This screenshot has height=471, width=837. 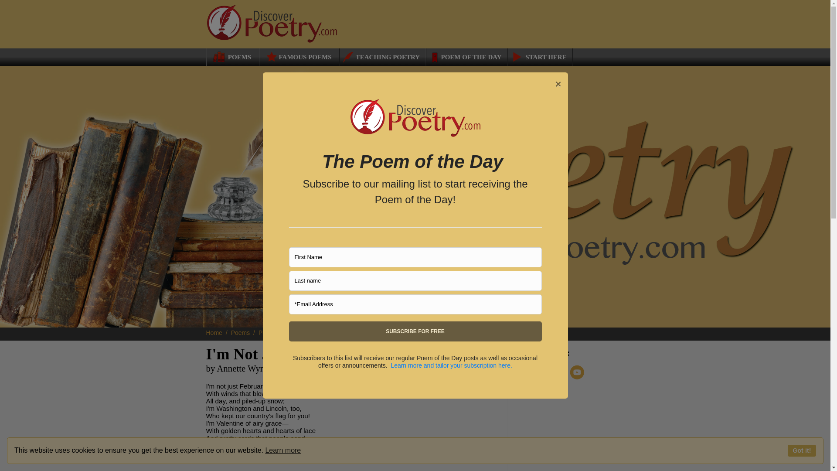 I want to click on Got it!, so click(x=802, y=451).